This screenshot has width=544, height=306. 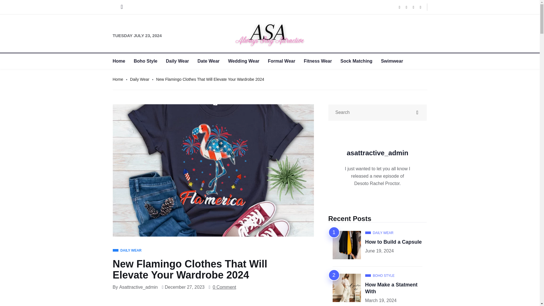 What do you see at coordinates (224, 287) in the screenshot?
I see `0 Comment` at bounding box center [224, 287].